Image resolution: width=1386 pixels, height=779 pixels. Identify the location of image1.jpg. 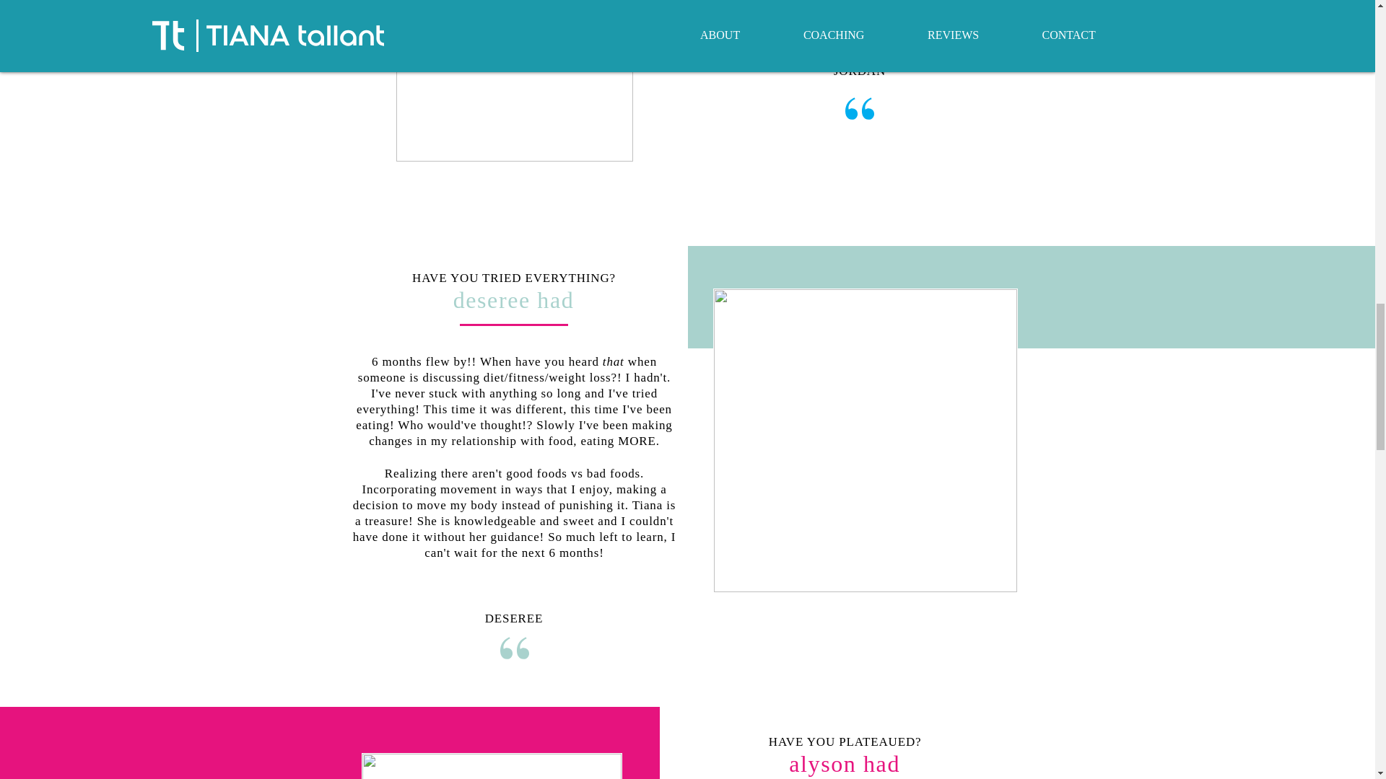
(865, 440).